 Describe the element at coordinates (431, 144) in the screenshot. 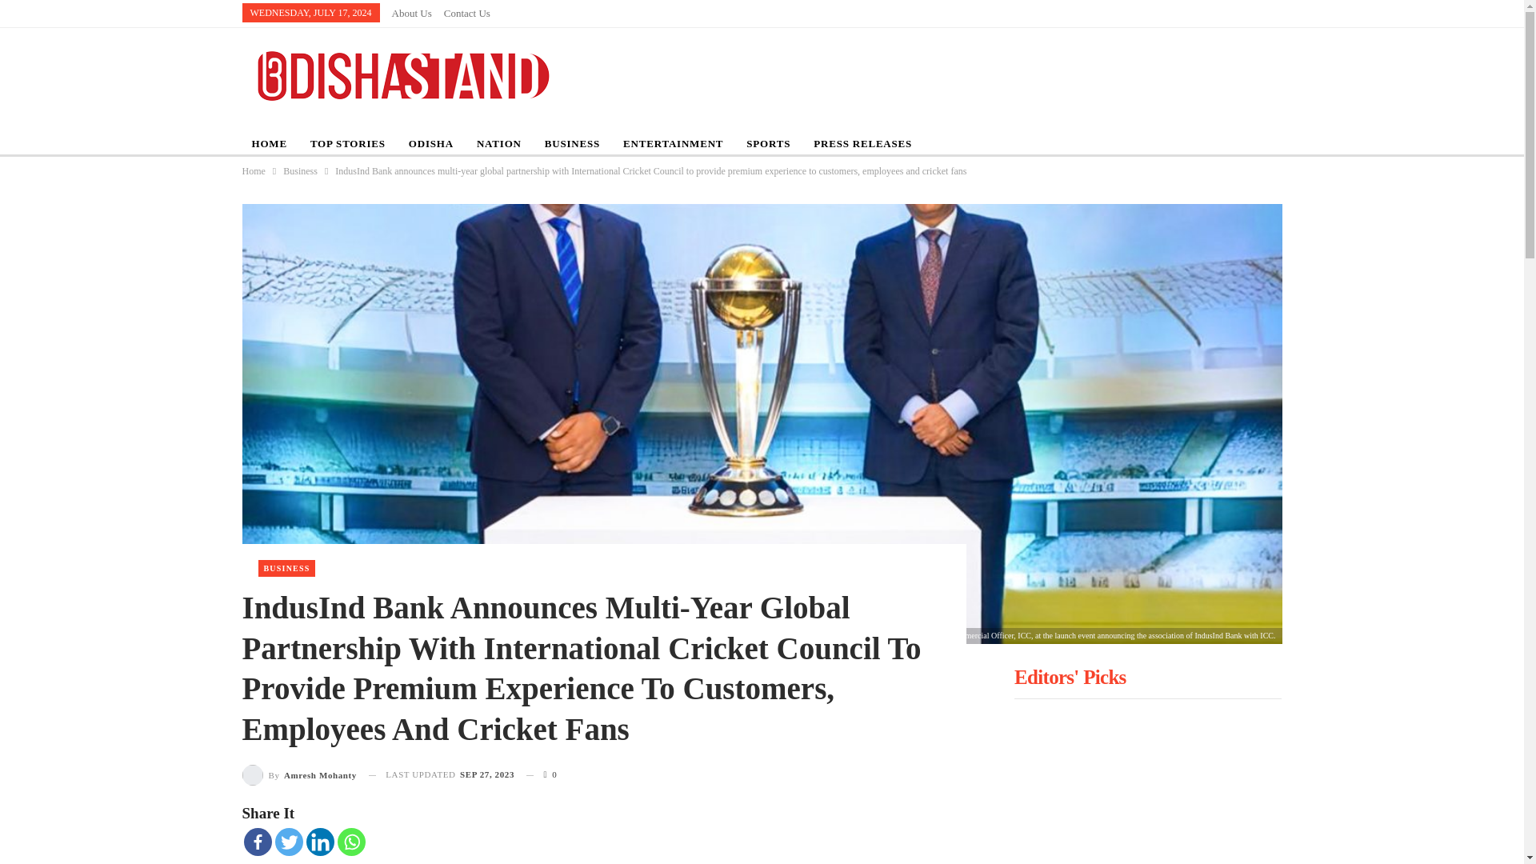

I see `ODISHA` at that location.